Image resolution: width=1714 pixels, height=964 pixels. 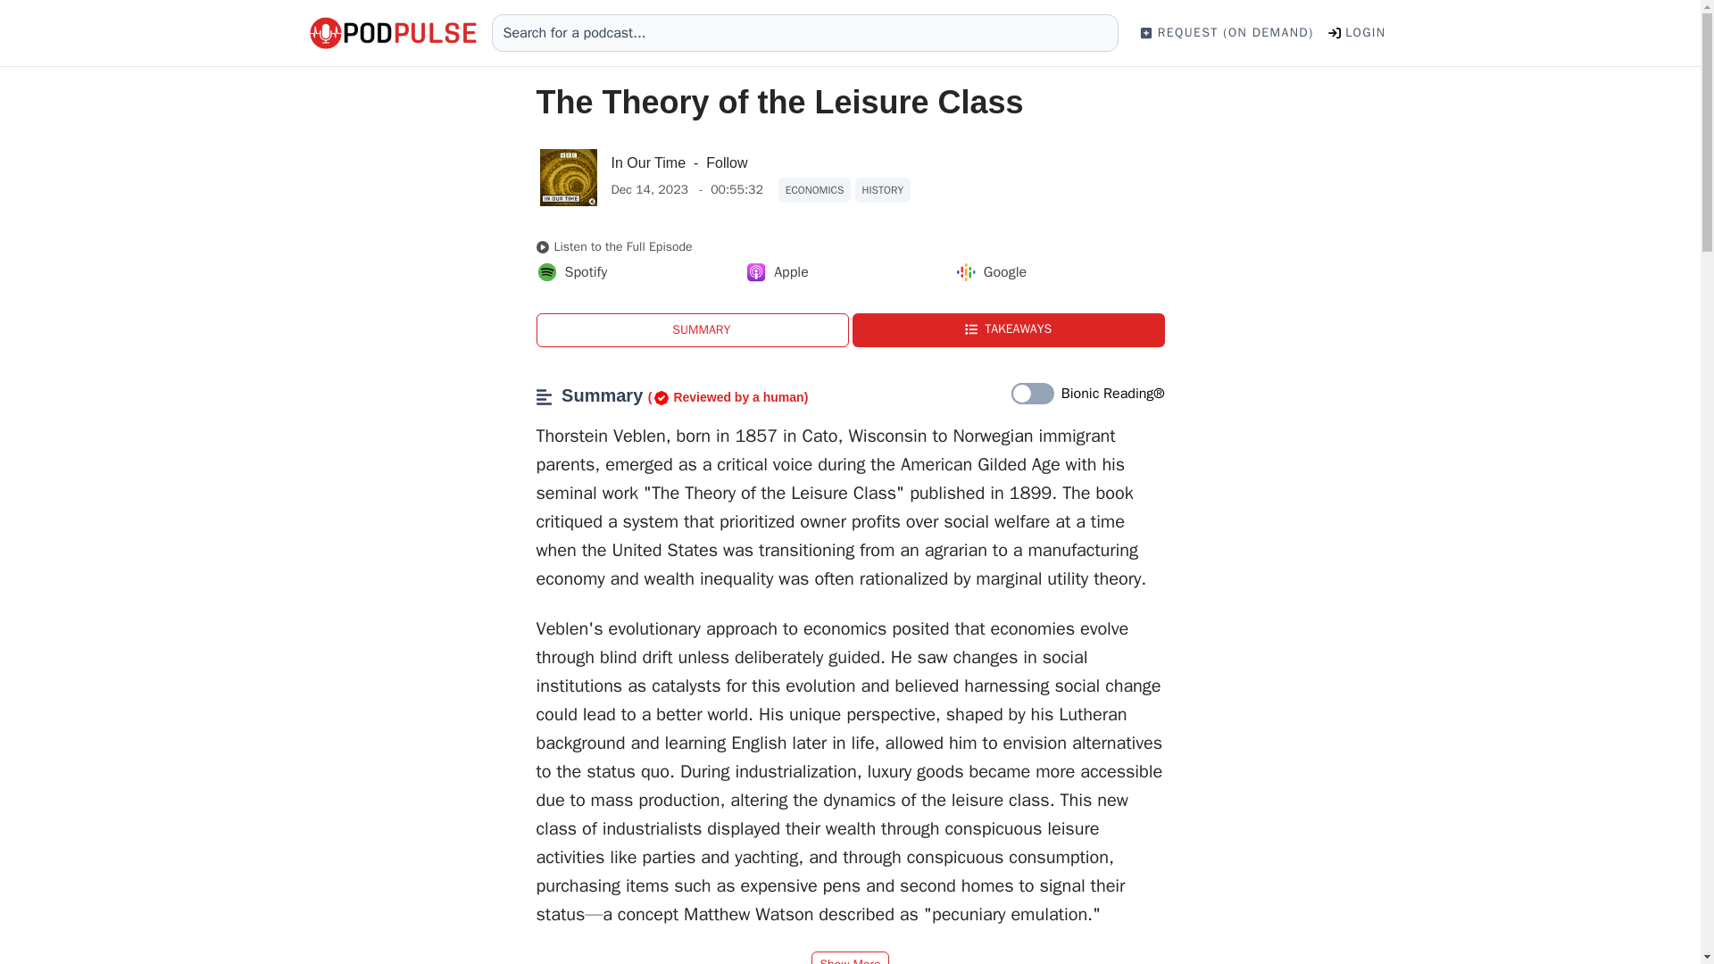 What do you see at coordinates (1032, 394) in the screenshot?
I see `on` at bounding box center [1032, 394].